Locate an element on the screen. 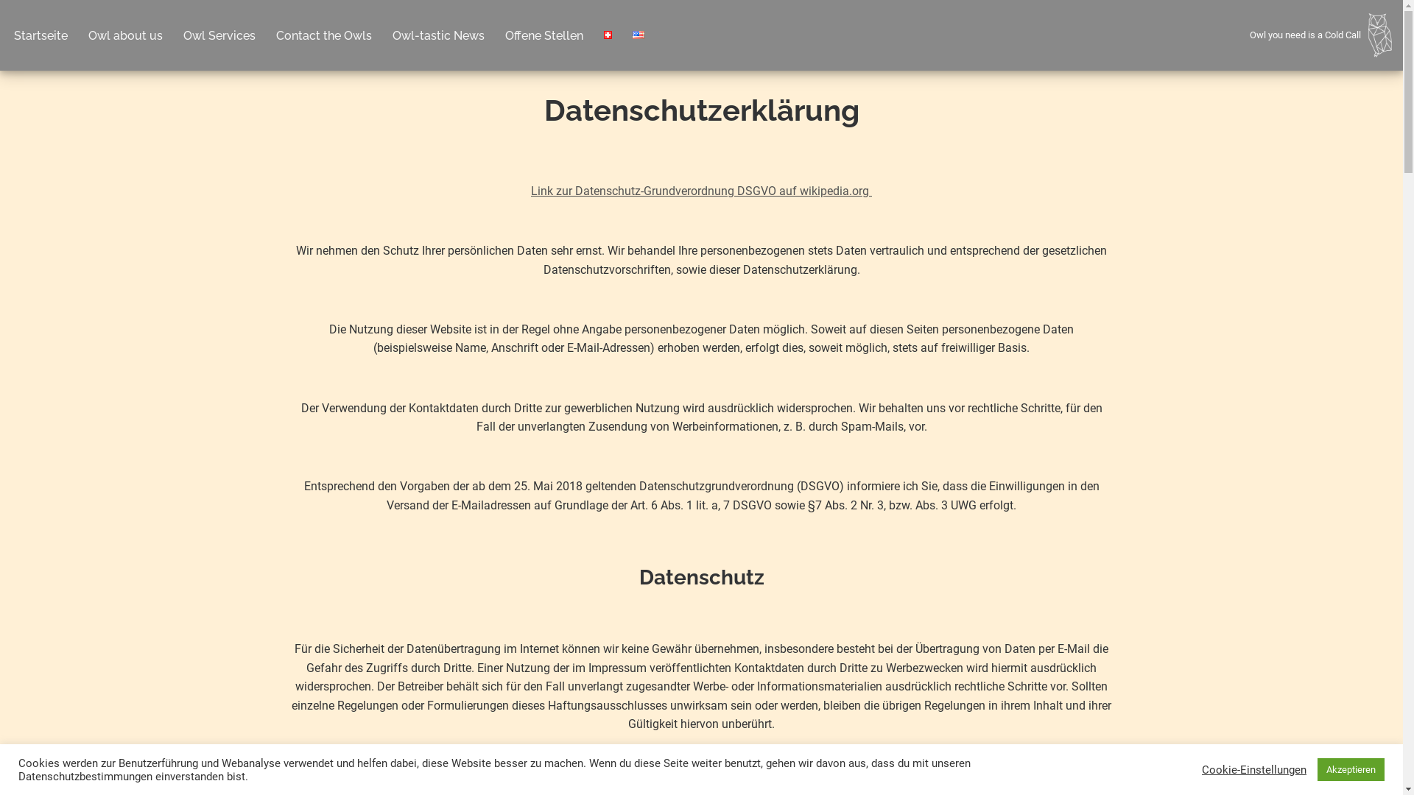 This screenshot has height=795, width=1414. Owl you need is a Cold Call is located at coordinates (1321, 35).